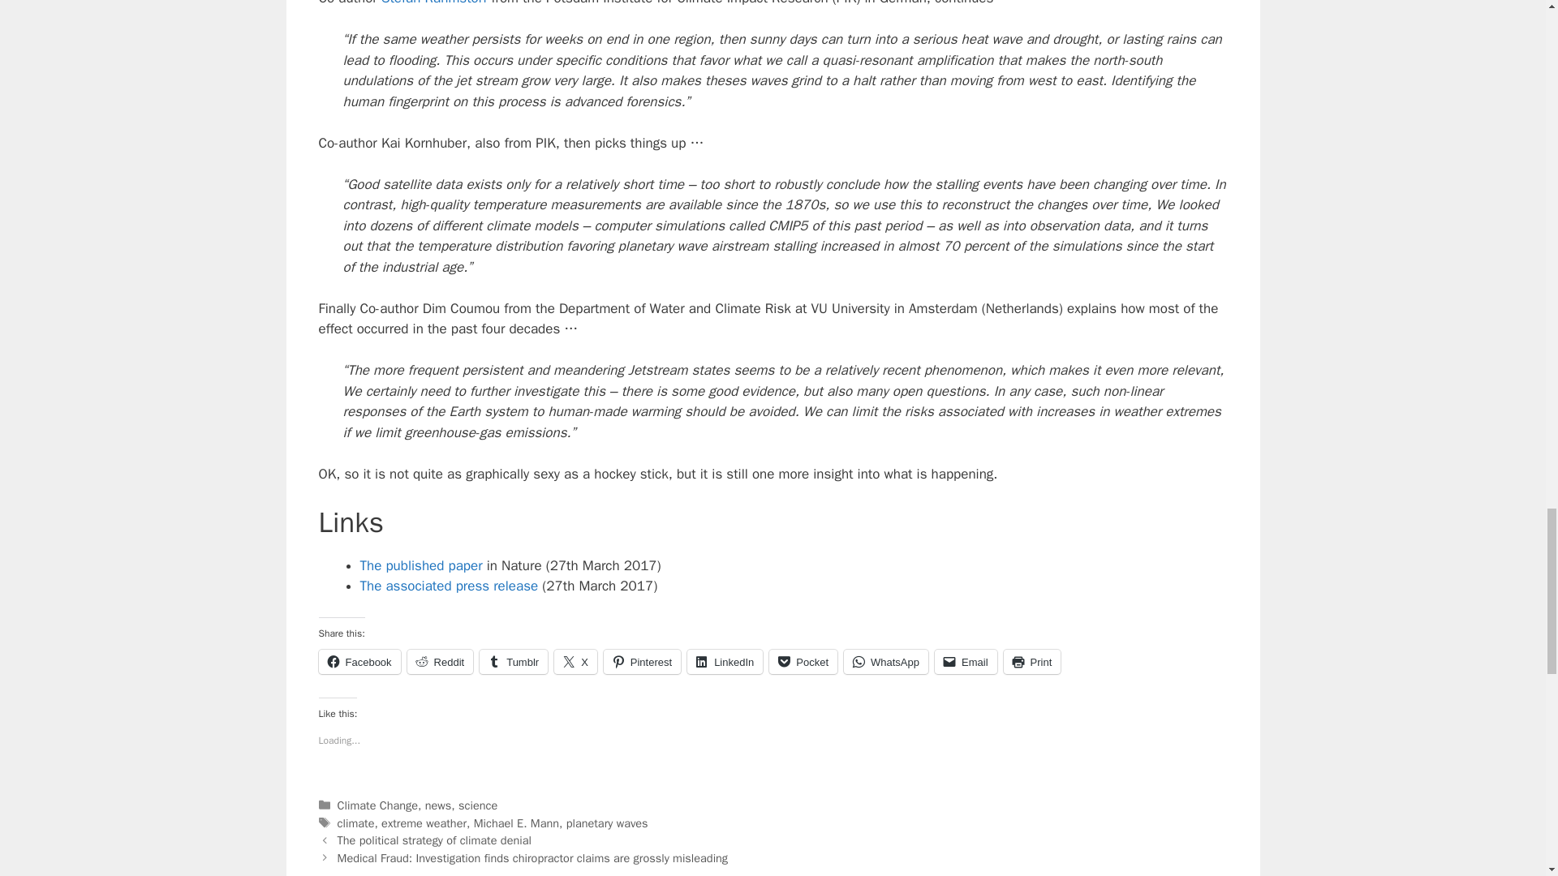 The image size is (1558, 876). I want to click on Click to share on LinkedIn, so click(725, 662).